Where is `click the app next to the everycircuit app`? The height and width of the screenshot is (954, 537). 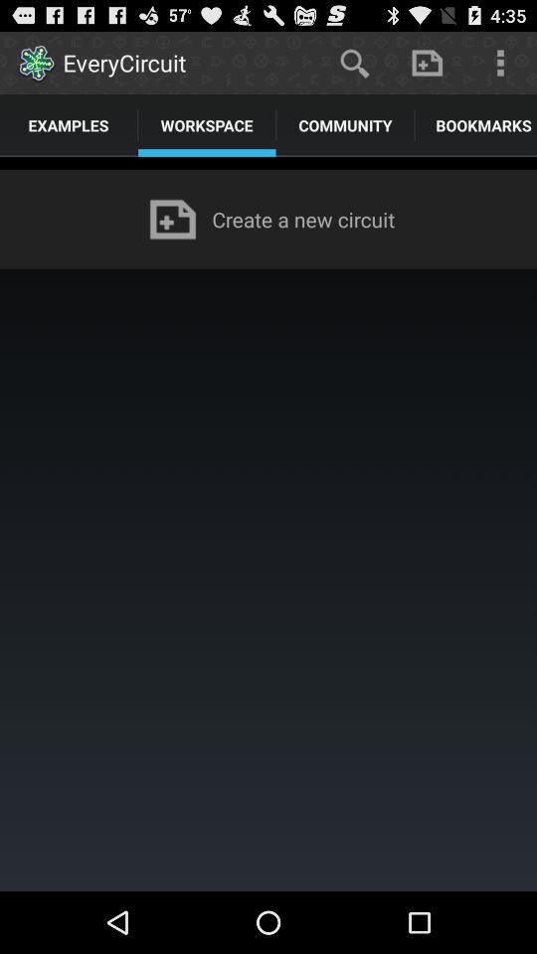 click the app next to the everycircuit app is located at coordinates (354, 62).